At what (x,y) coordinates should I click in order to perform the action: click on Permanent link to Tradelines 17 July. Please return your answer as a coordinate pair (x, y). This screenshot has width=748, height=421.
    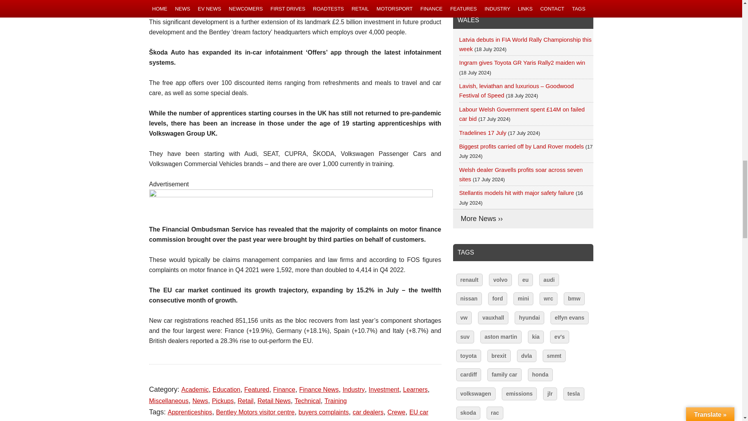
    Looking at the image, I should click on (482, 133).